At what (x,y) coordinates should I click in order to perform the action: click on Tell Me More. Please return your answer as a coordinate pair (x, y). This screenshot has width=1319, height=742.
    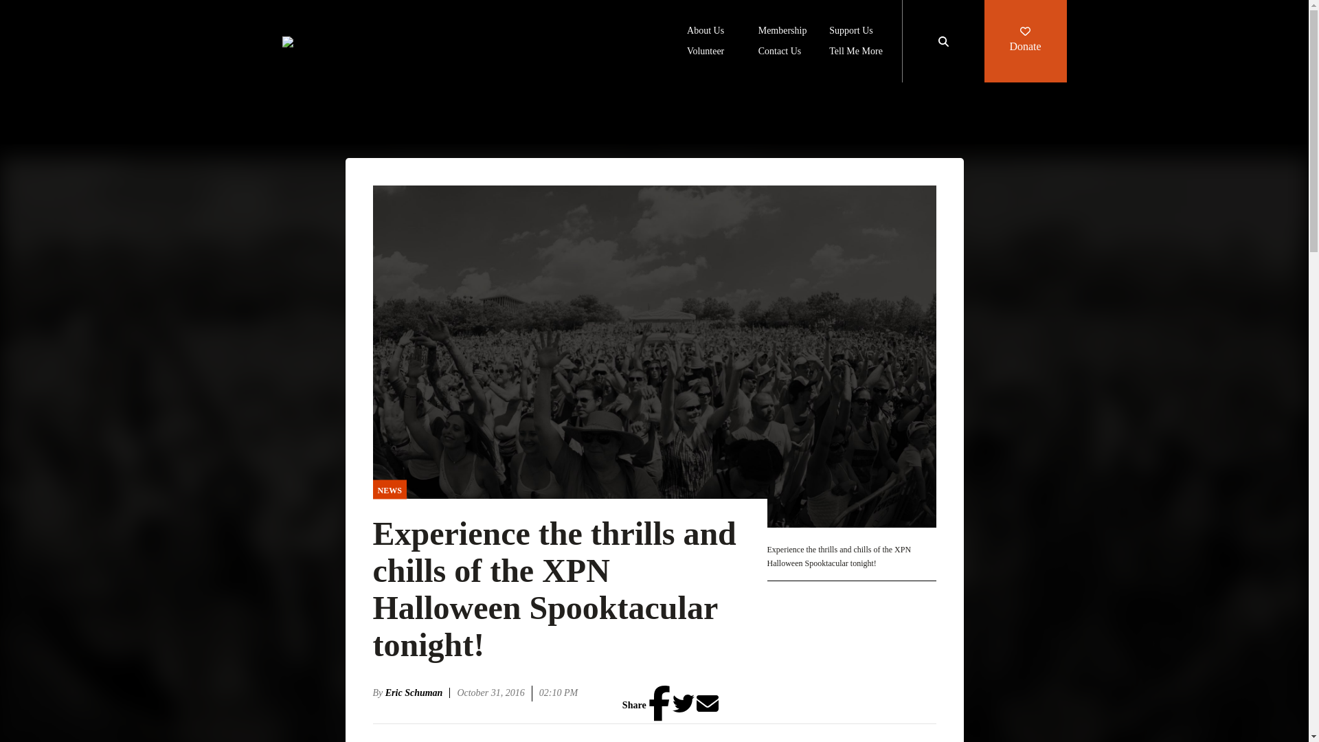
    Looking at the image, I should click on (856, 52).